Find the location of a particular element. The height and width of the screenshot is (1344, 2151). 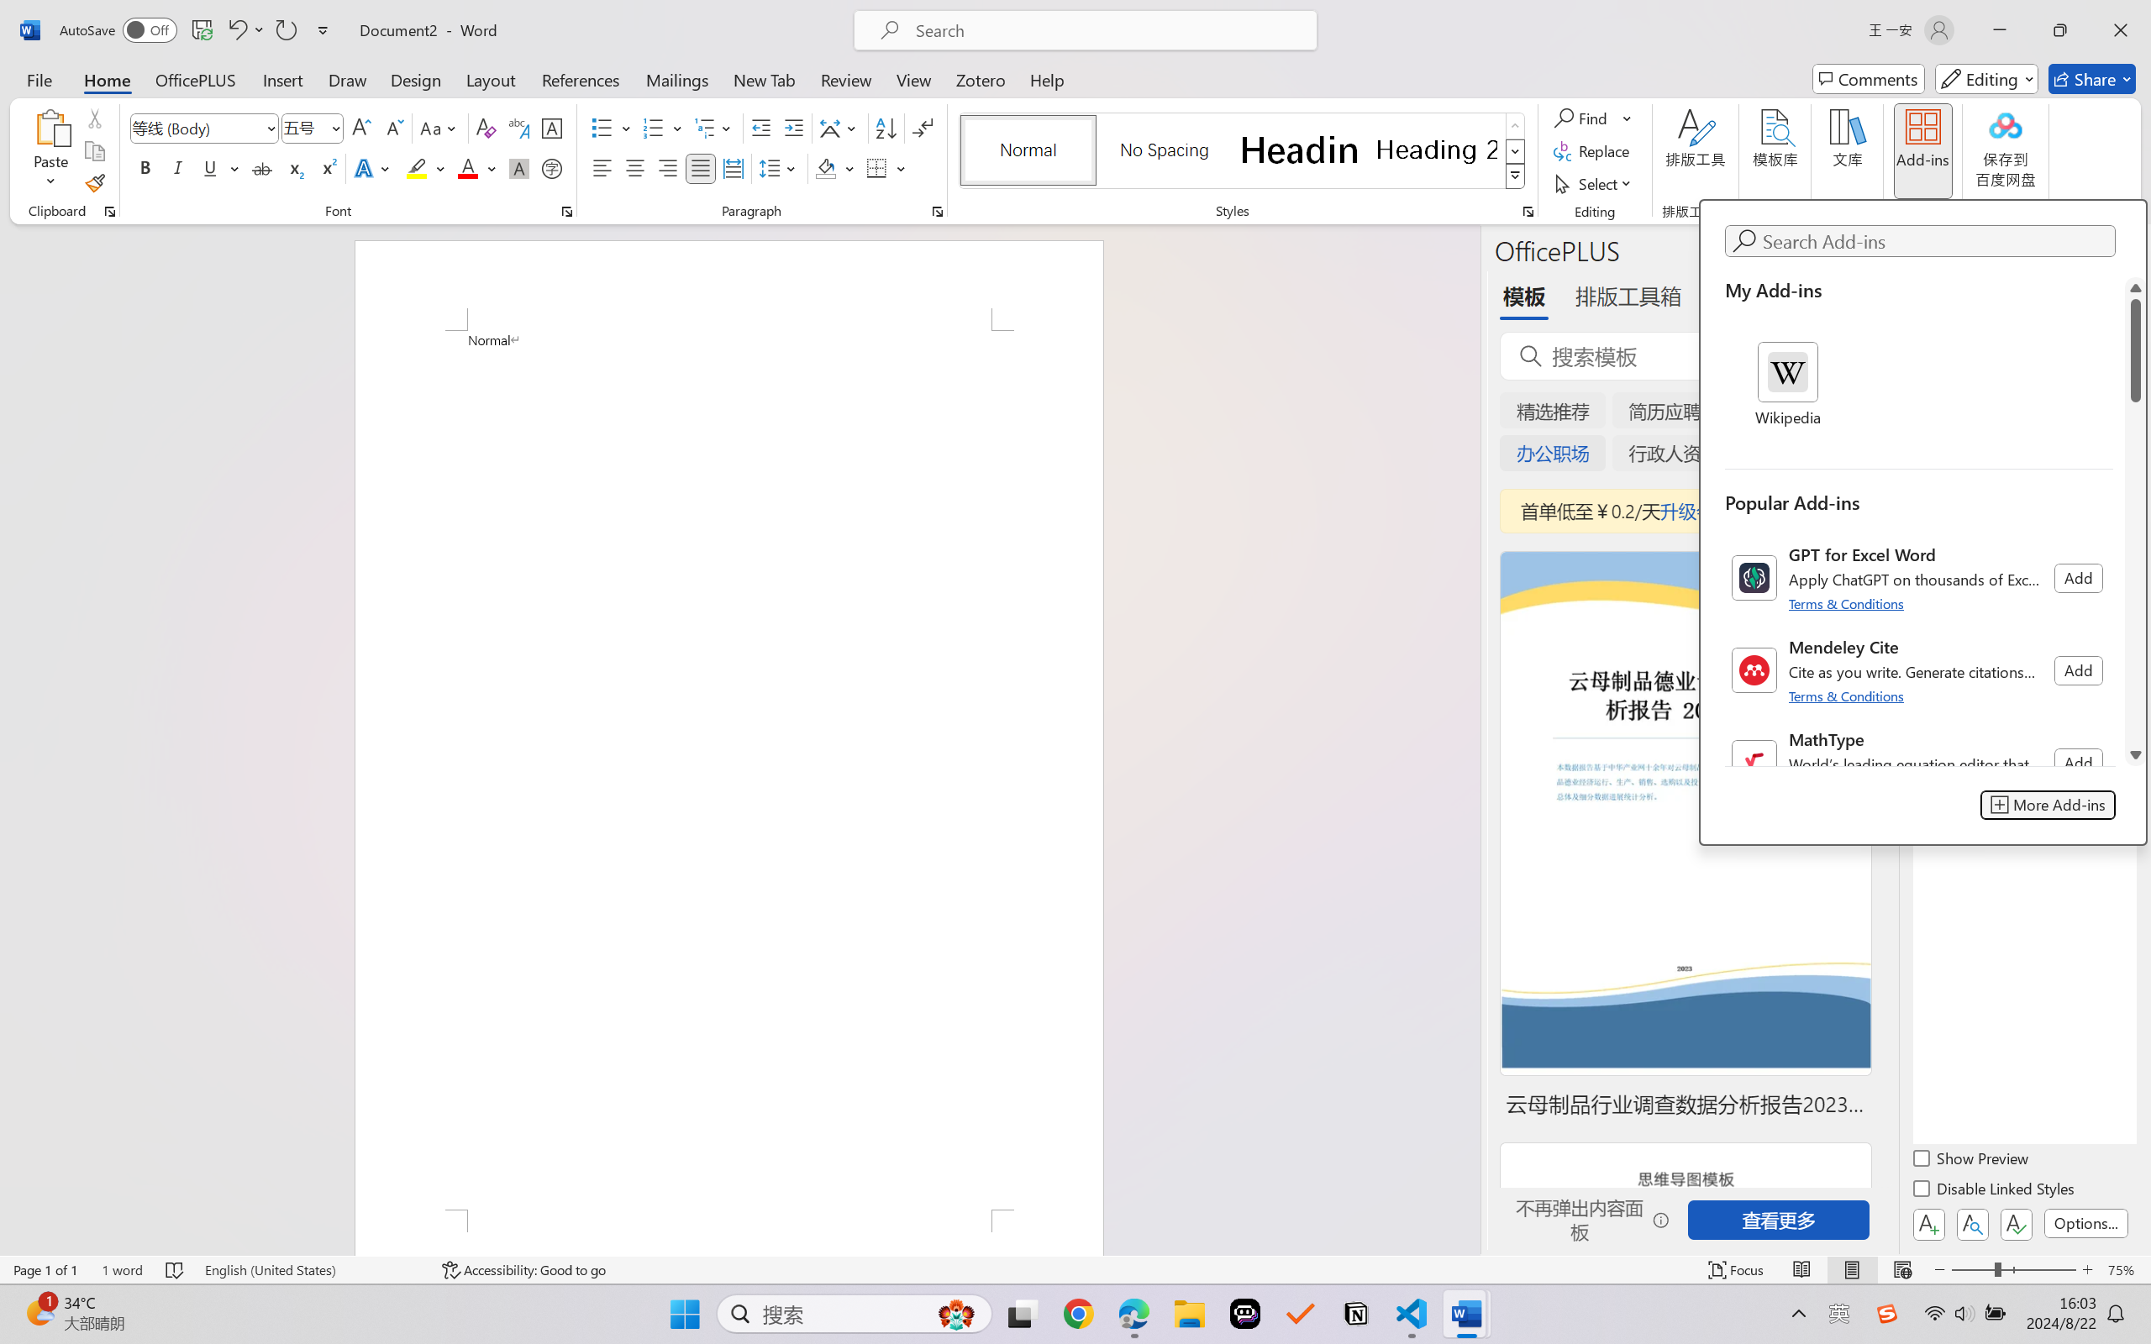

Enclose Characters... is located at coordinates (553, 168).